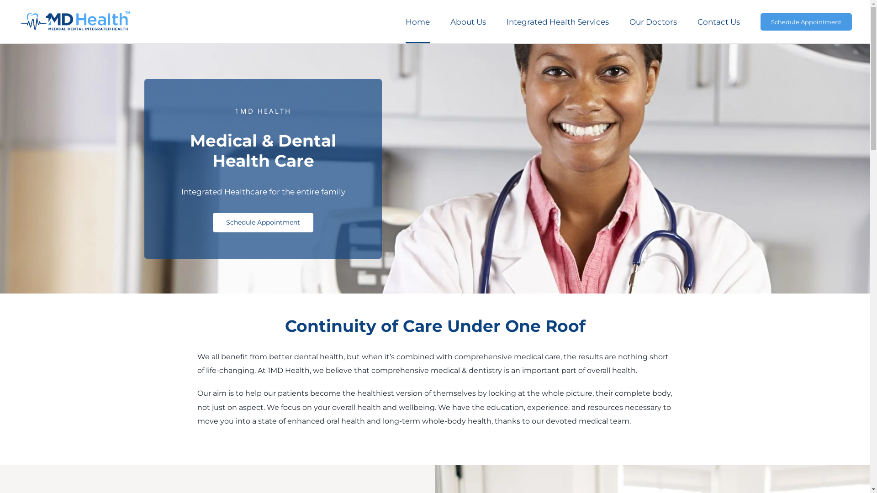 This screenshot has width=877, height=493. Describe the element at coordinates (558, 22) in the screenshot. I see `Integrated Health Services` at that location.